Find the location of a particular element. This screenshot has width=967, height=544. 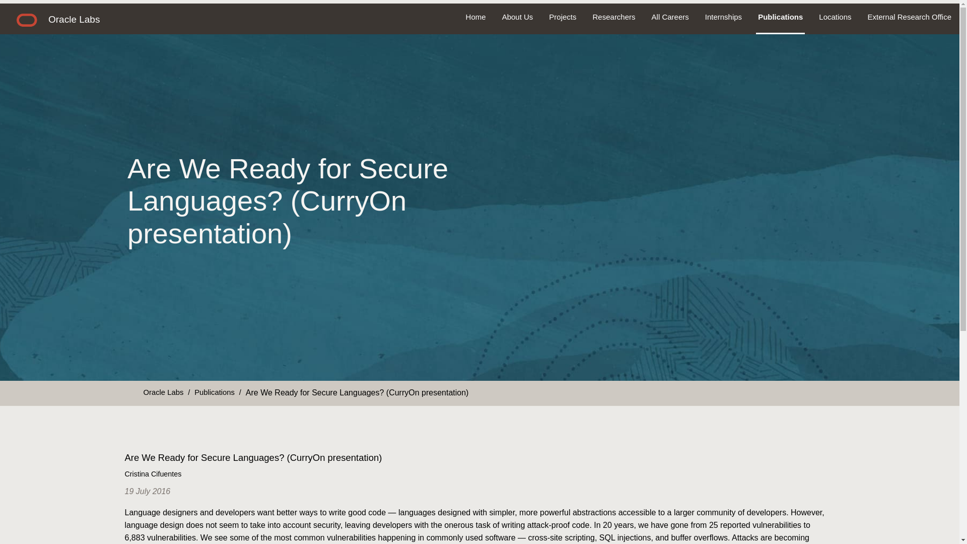

Internships is located at coordinates (723, 17).